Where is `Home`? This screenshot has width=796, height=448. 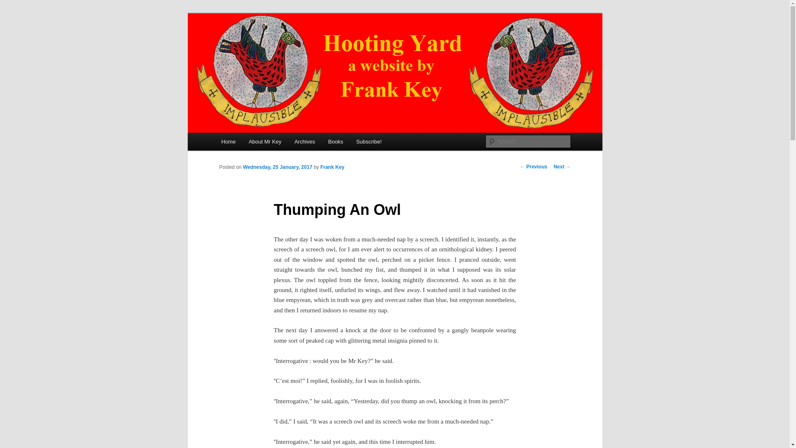 Home is located at coordinates (228, 141).